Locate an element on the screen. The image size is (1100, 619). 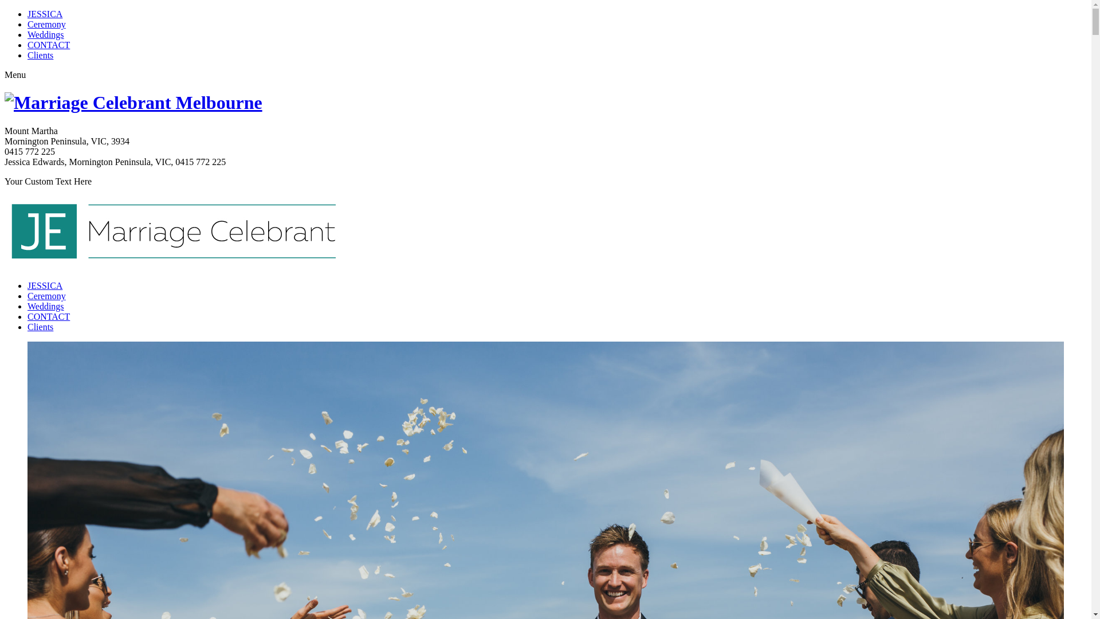
Clients is located at coordinates (40, 55).